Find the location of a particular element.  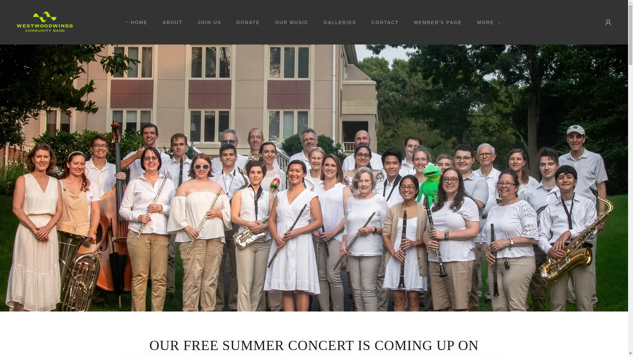

HOME is located at coordinates (136, 22).